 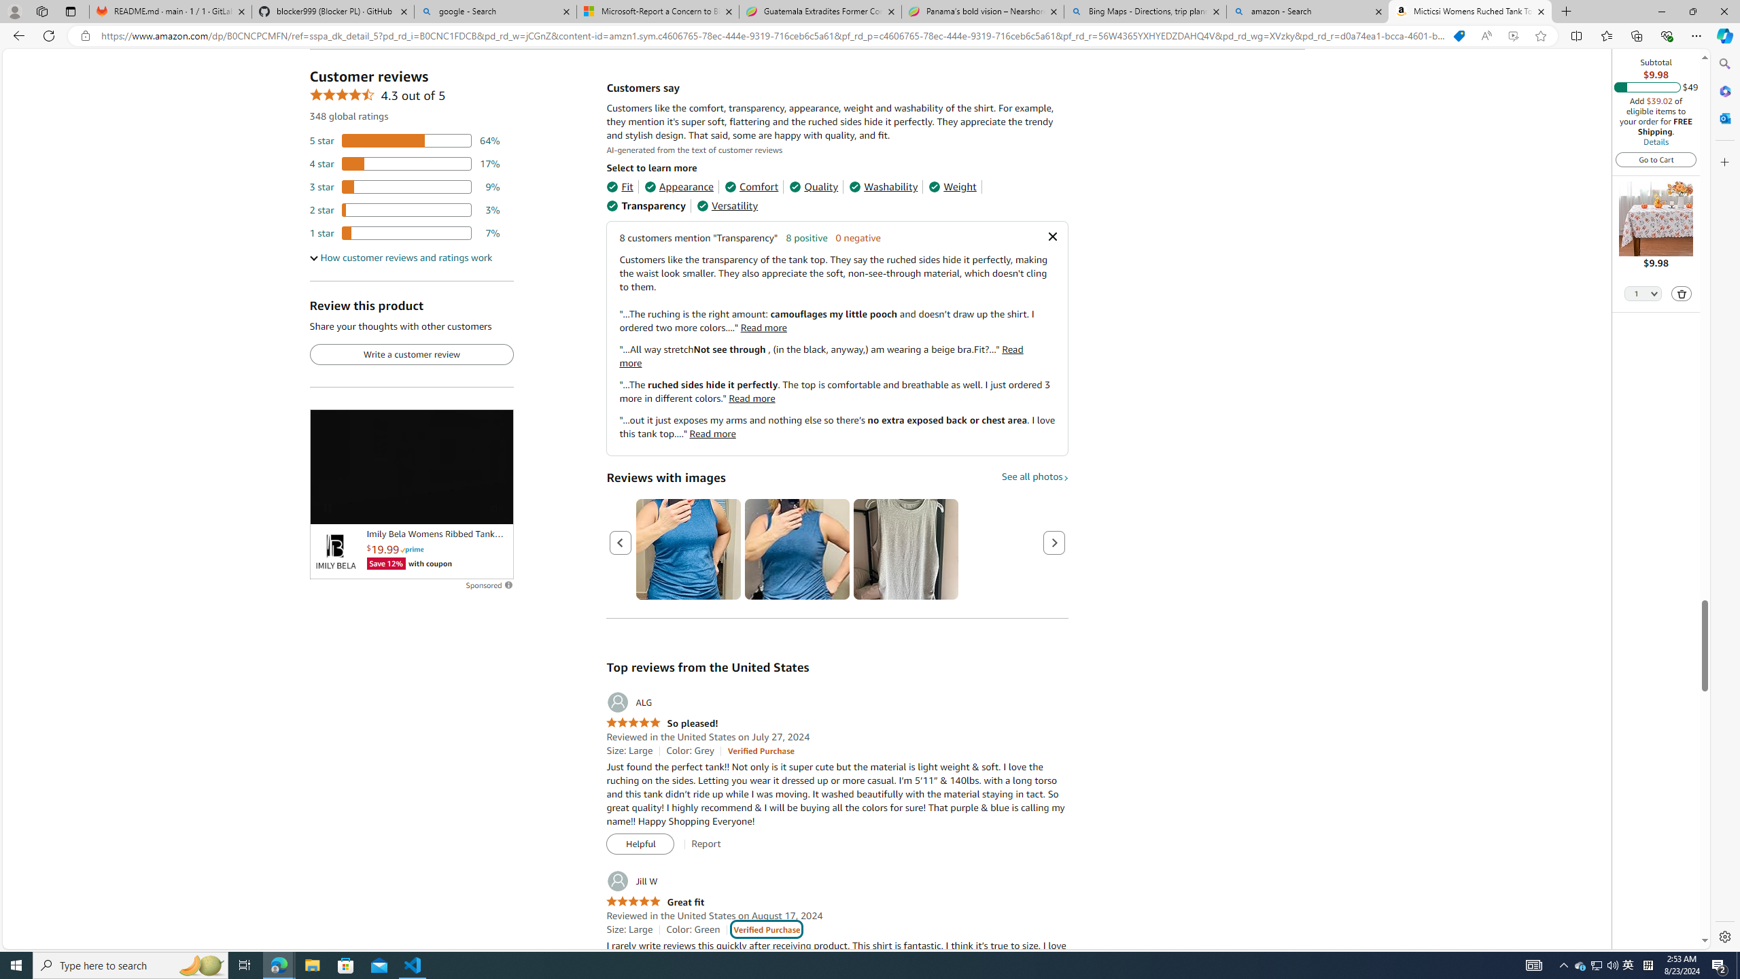 I want to click on Next page, so click(x=1054, y=543).